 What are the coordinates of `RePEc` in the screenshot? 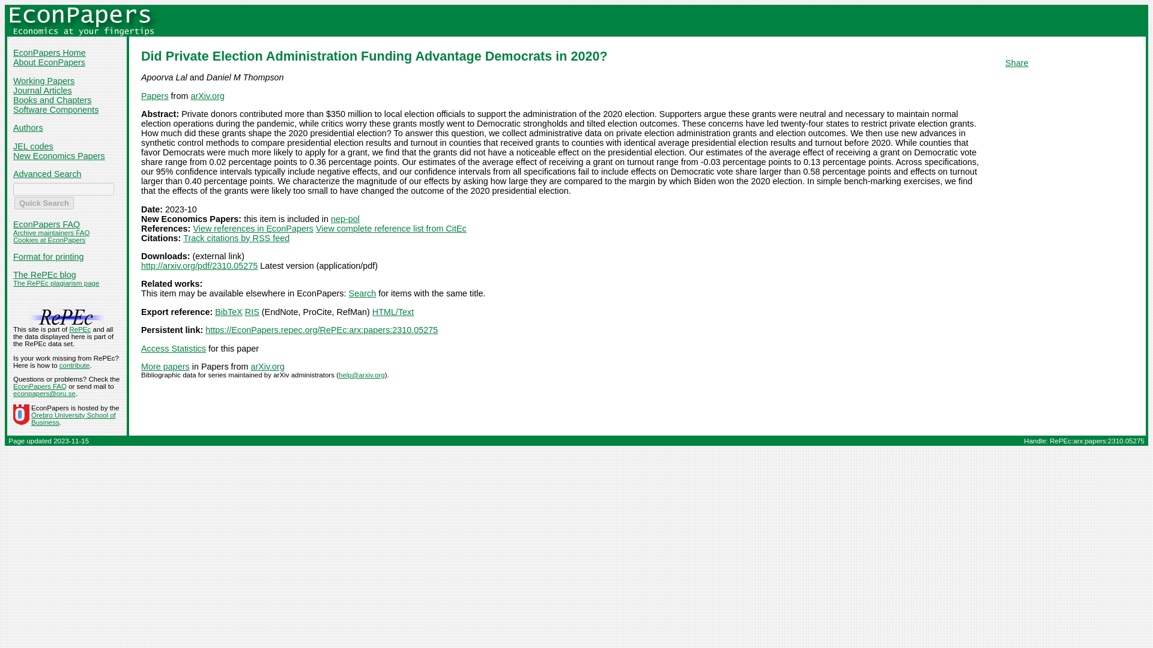 It's located at (80, 329).